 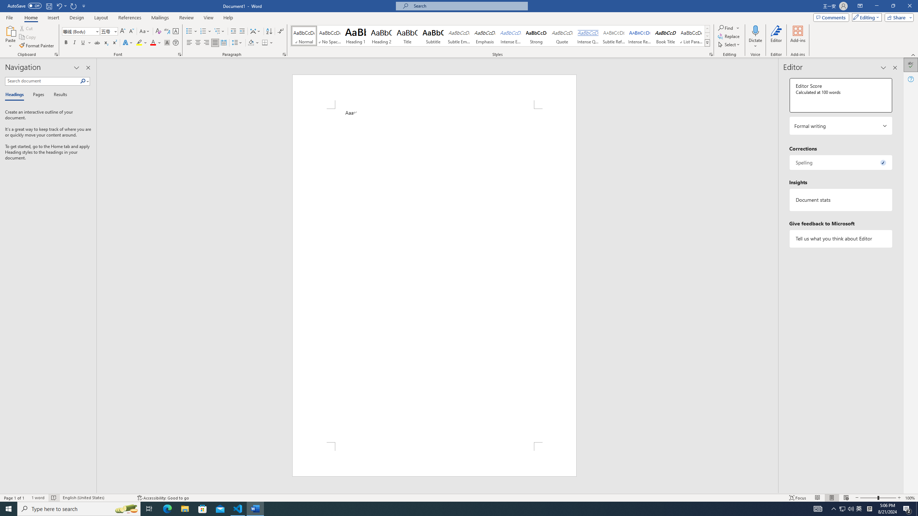 What do you see at coordinates (242, 32) in the screenshot?
I see `Increase Indent` at bounding box center [242, 32].